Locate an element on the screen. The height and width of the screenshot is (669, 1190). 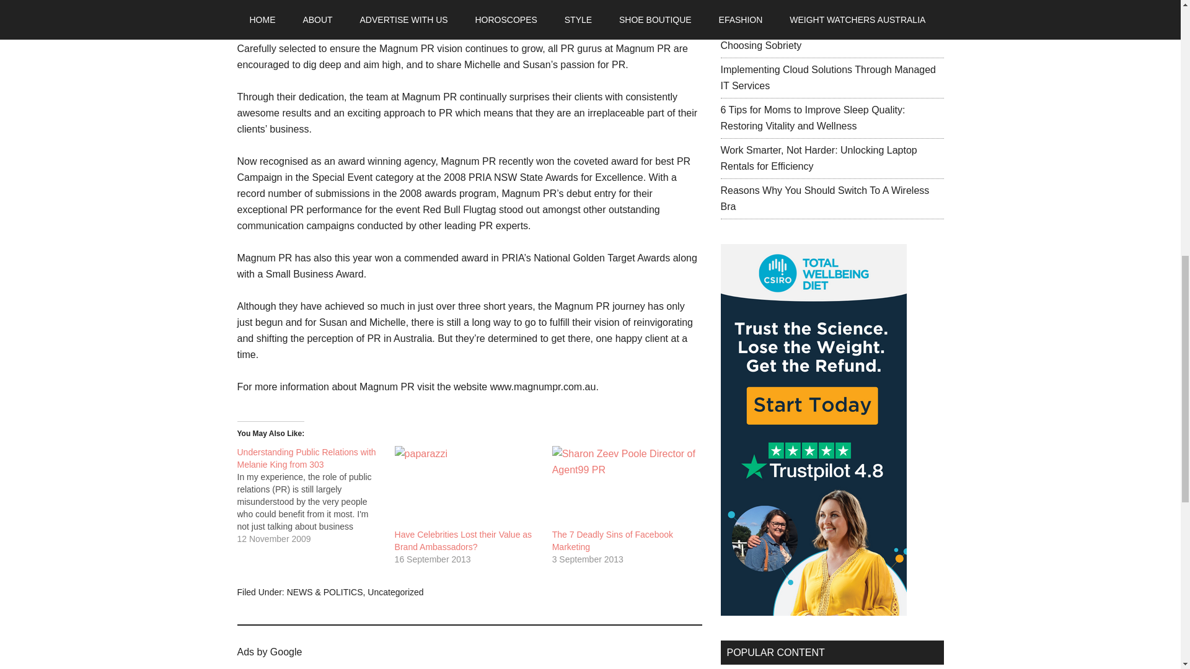
Have Celebrities Lost their Value as Brand Ambassadors? is located at coordinates (464, 541).